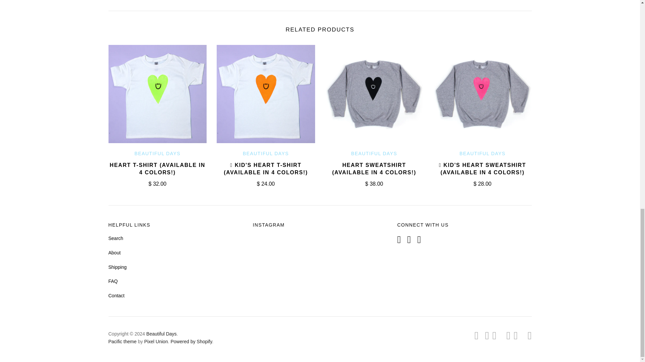  Describe the element at coordinates (266, 154) in the screenshot. I see `Beautiful Days` at that location.